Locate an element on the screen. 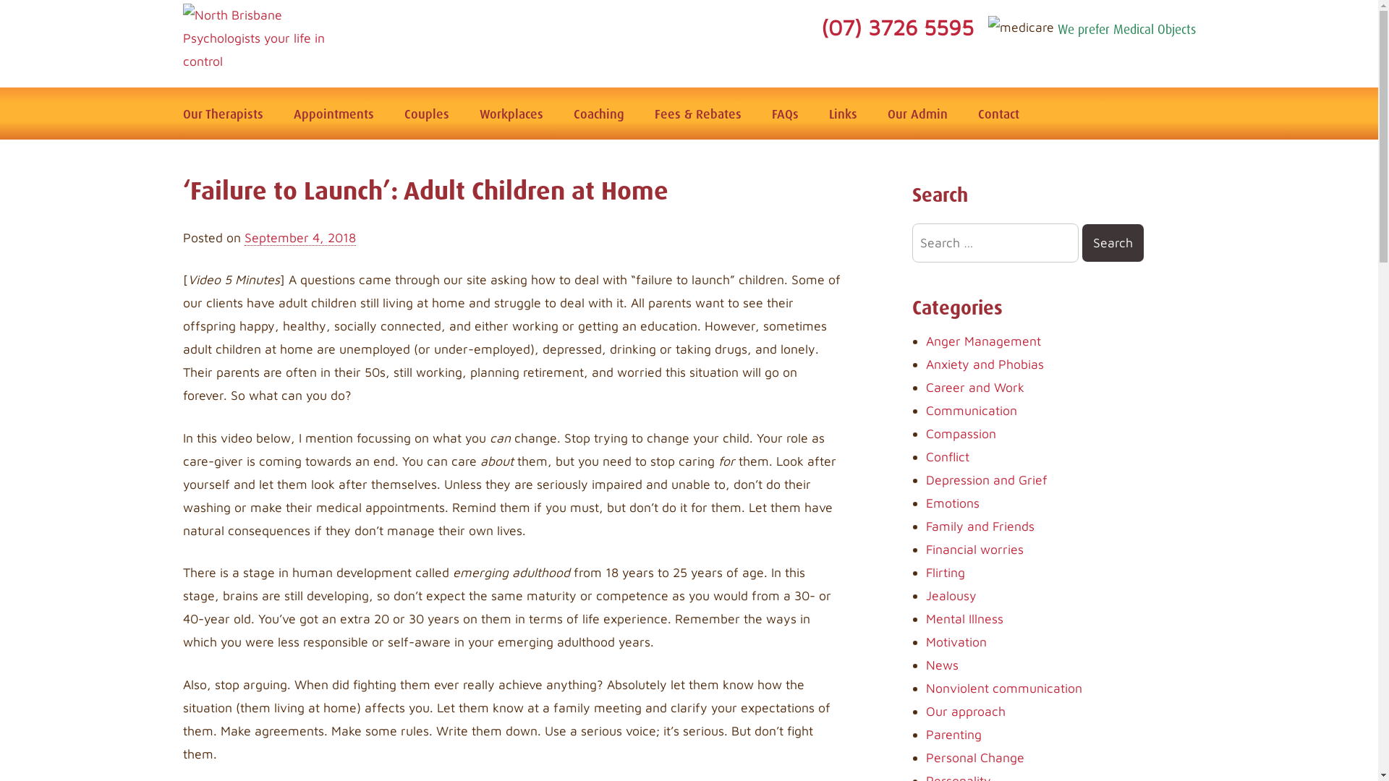 The image size is (1389, 781). September 4, 2018 is located at coordinates (300, 238).